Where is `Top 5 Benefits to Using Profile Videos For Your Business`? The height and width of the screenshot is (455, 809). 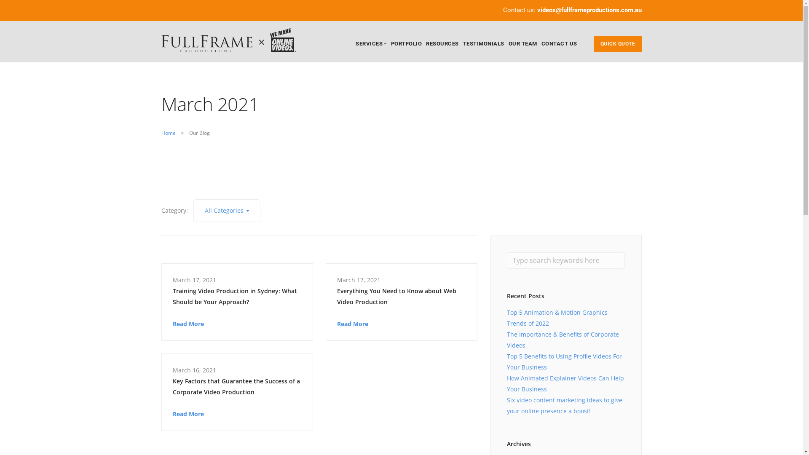 Top 5 Benefits to Using Profile Videos For Your Business is located at coordinates (564, 361).